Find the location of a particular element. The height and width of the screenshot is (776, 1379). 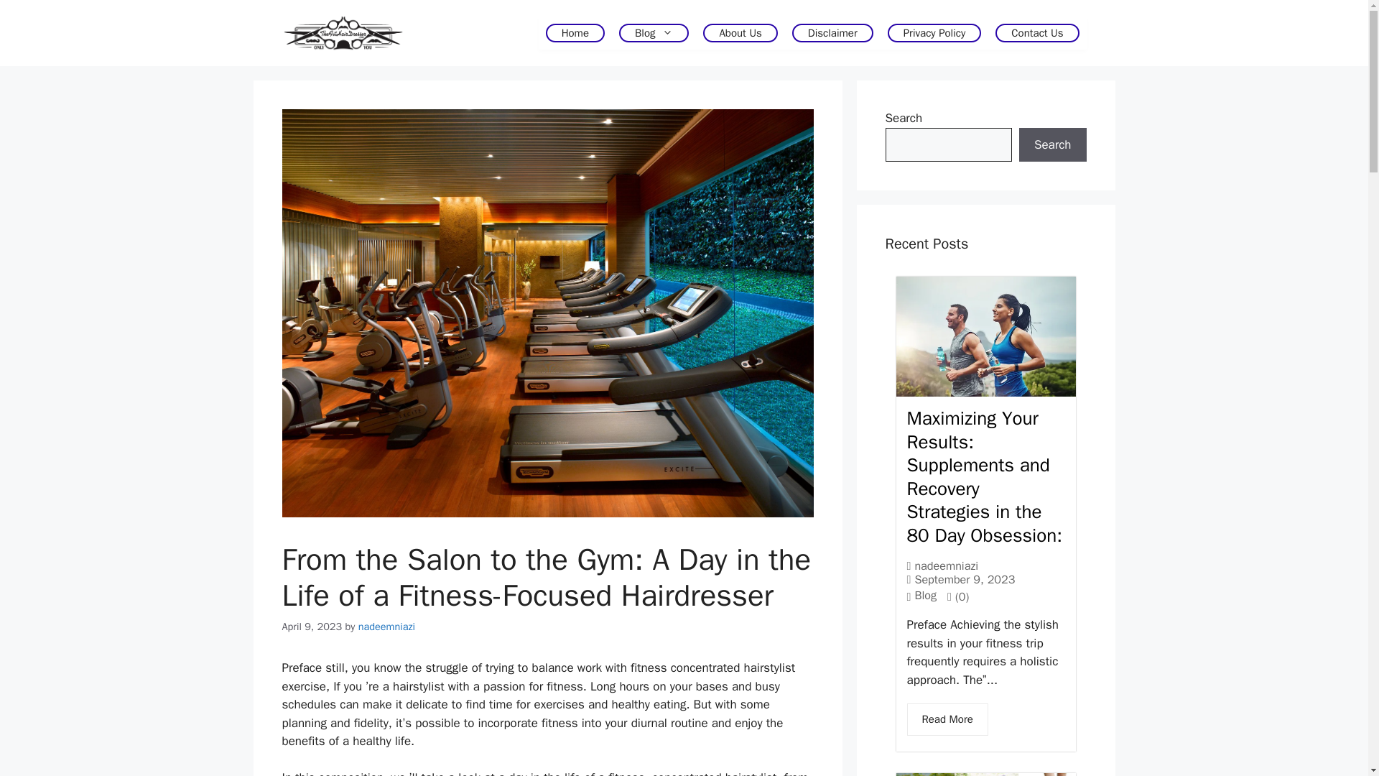

Home is located at coordinates (575, 33).